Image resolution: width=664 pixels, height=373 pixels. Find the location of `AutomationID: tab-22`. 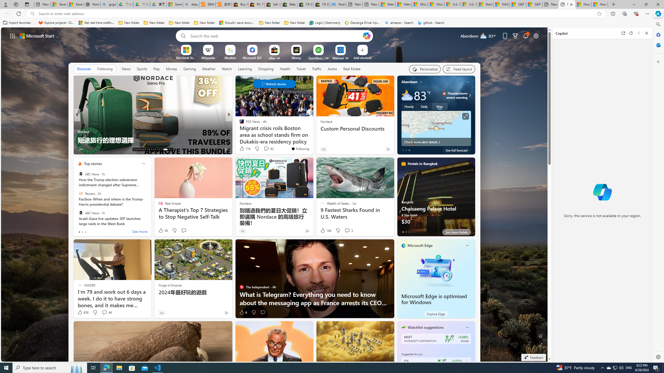

AutomationID: tab-22 is located at coordinates (153, 149).